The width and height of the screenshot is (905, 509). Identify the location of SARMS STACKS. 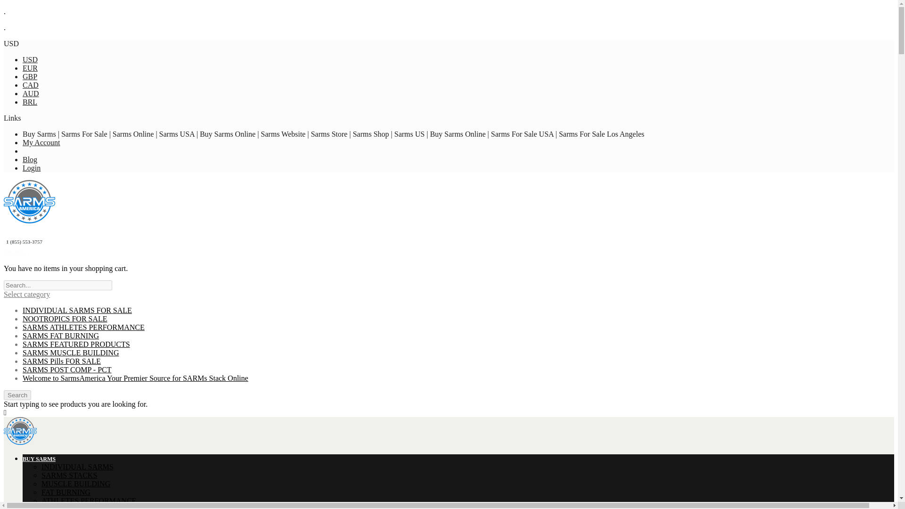
(69, 475).